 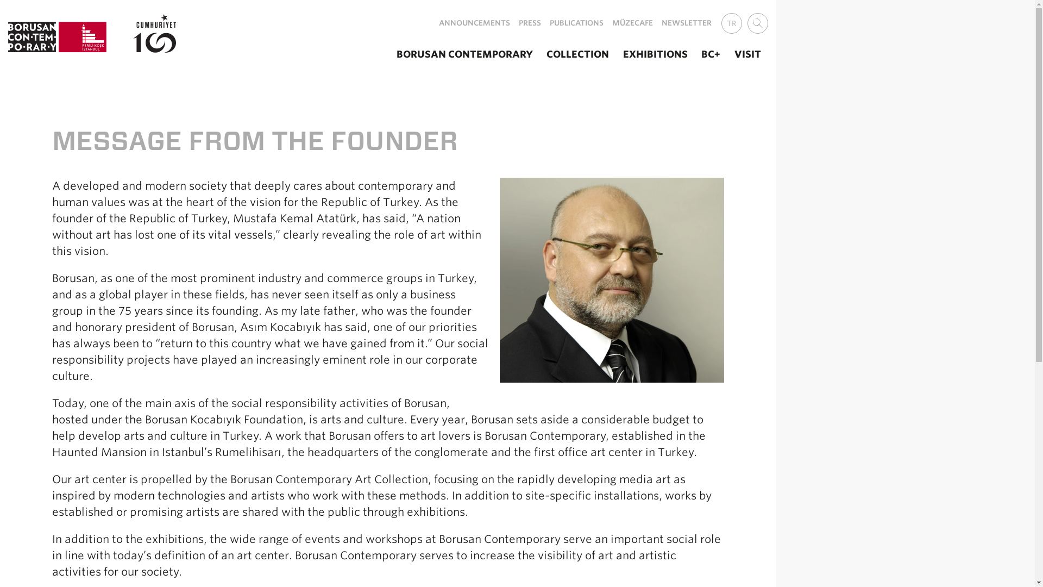 What do you see at coordinates (530, 23) in the screenshot?
I see `PRESS` at bounding box center [530, 23].